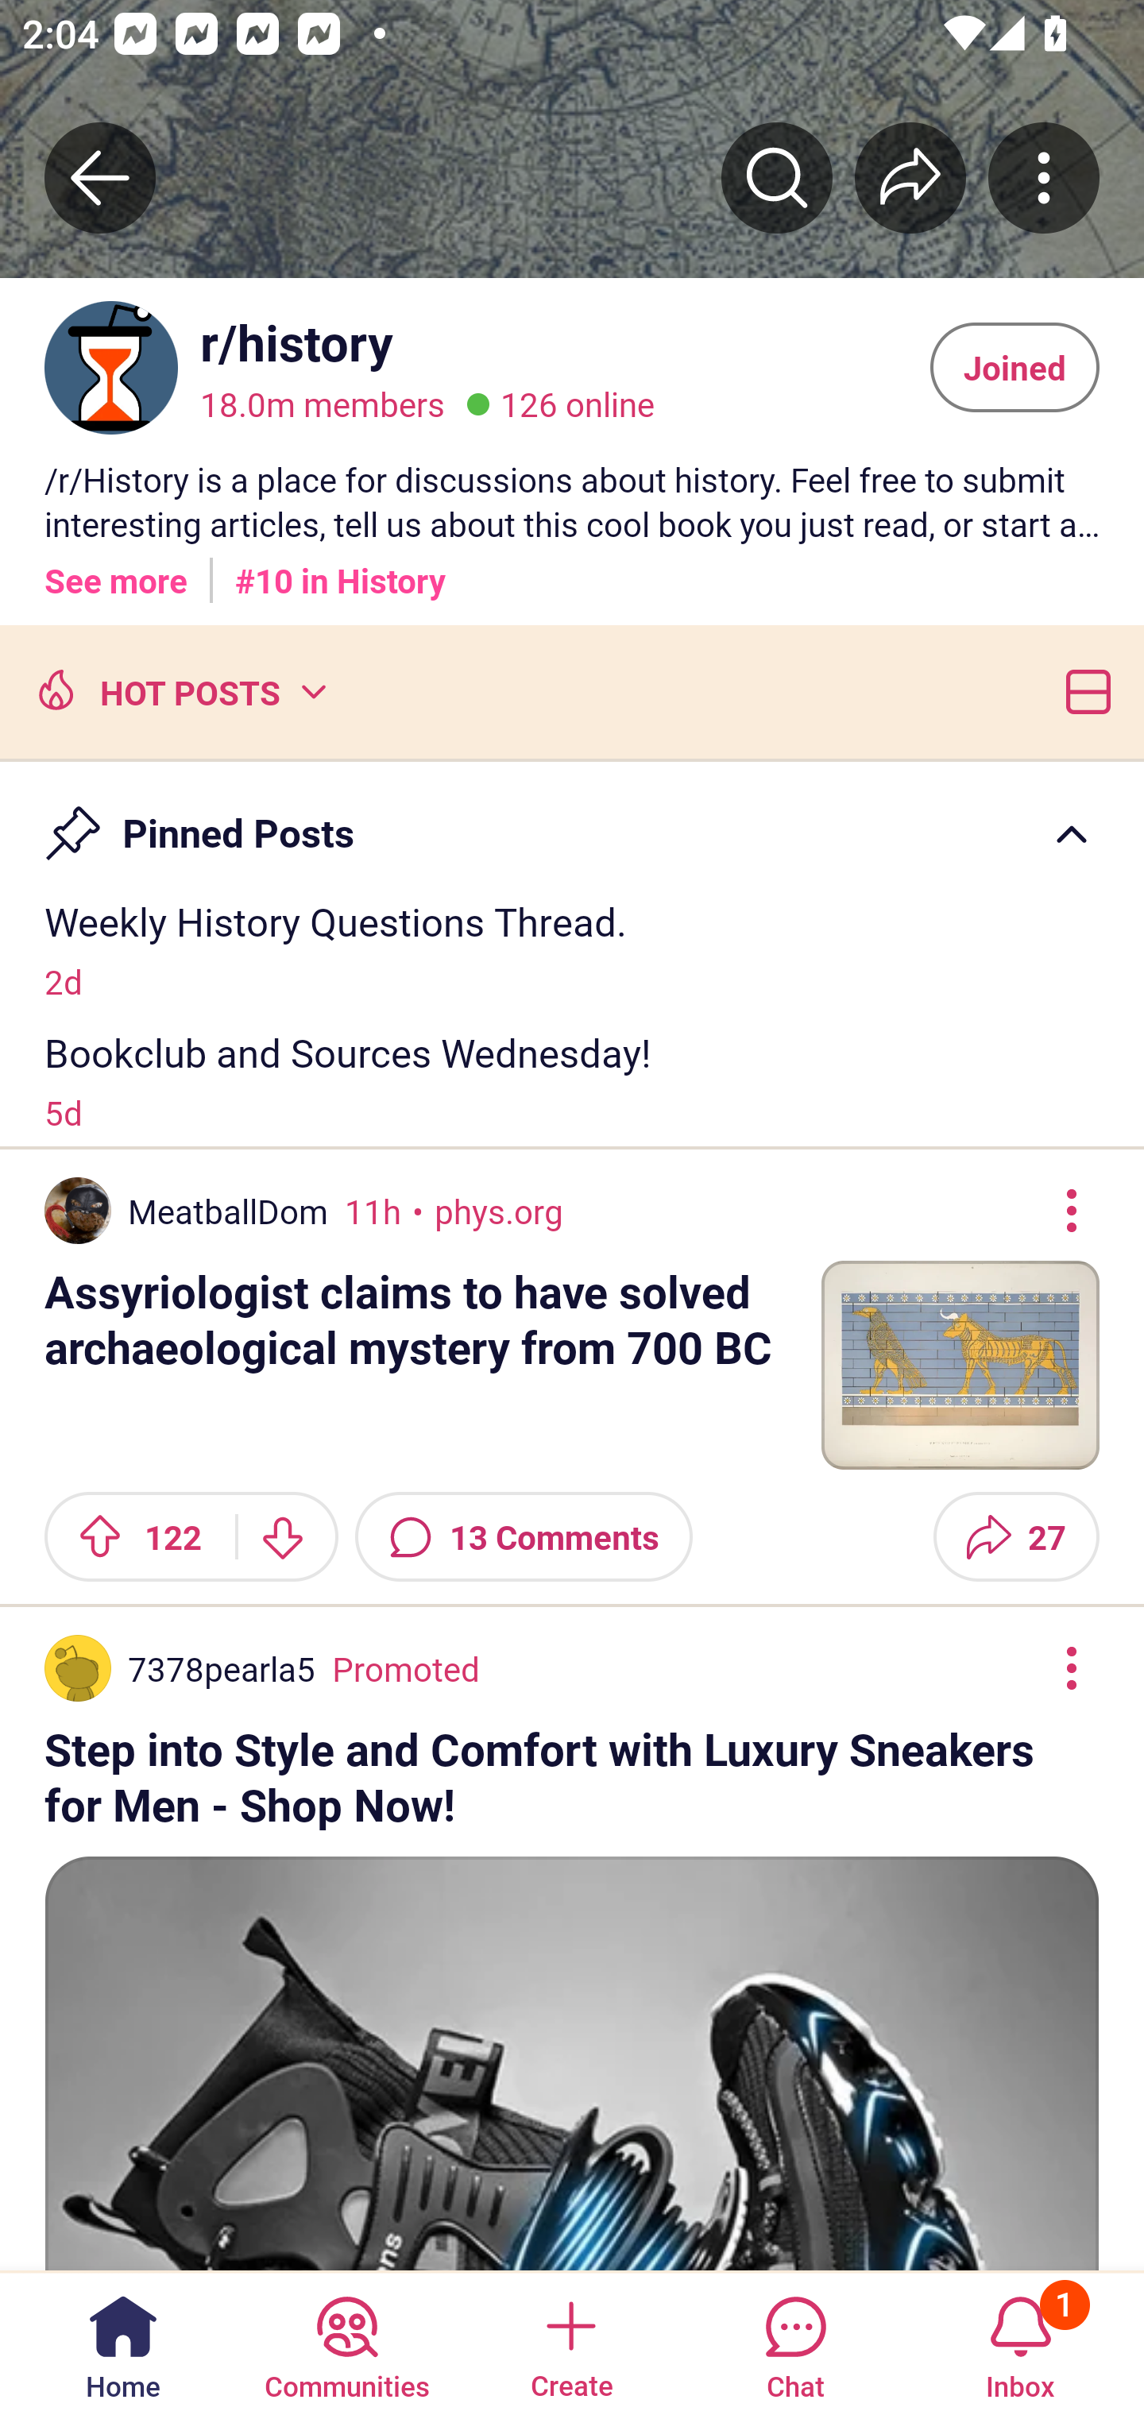 Image resolution: width=1144 pixels, height=2415 pixels. I want to click on Hot posts HOT POSTS, so click(179, 690).